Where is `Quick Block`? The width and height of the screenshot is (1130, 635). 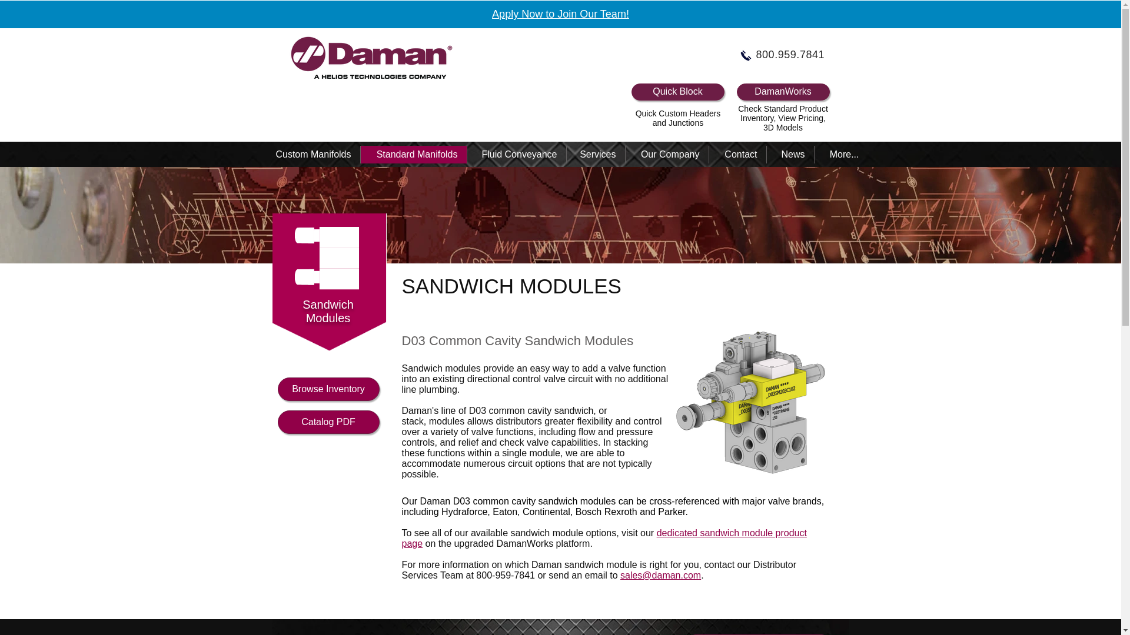 Quick Block is located at coordinates (677, 92).